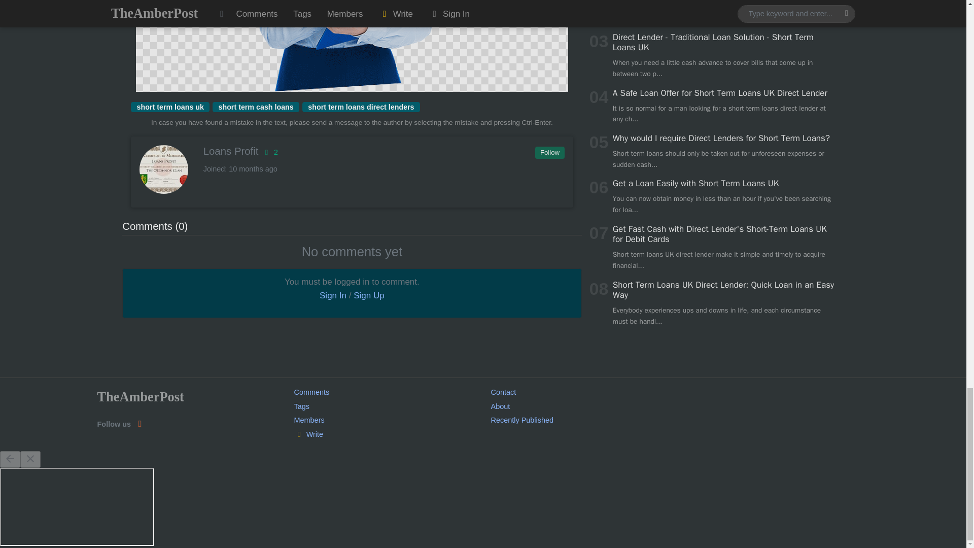 This screenshot has height=548, width=974. What do you see at coordinates (368, 295) in the screenshot?
I see `Sign Up` at bounding box center [368, 295].